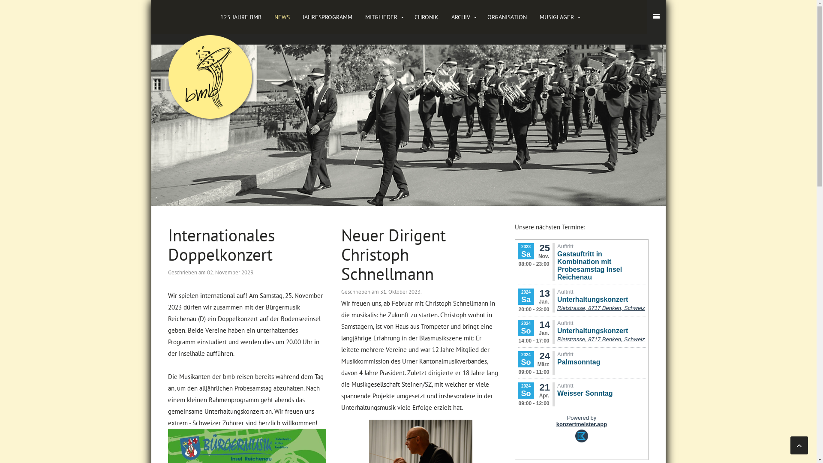 The image size is (823, 463). What do you see at coordinates (393, 255) in the screenshot?
I see `Neuer Dirigent Christoph Schnellmann` at bounding box center [393, 255].